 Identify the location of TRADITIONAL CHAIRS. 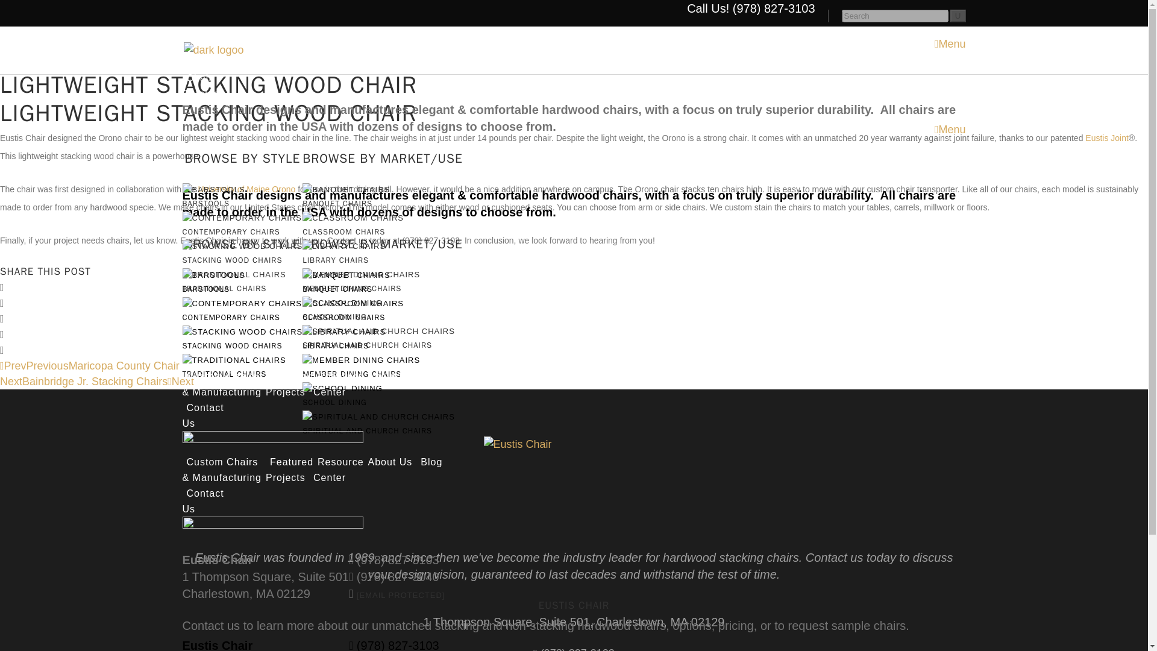
(224, 374).